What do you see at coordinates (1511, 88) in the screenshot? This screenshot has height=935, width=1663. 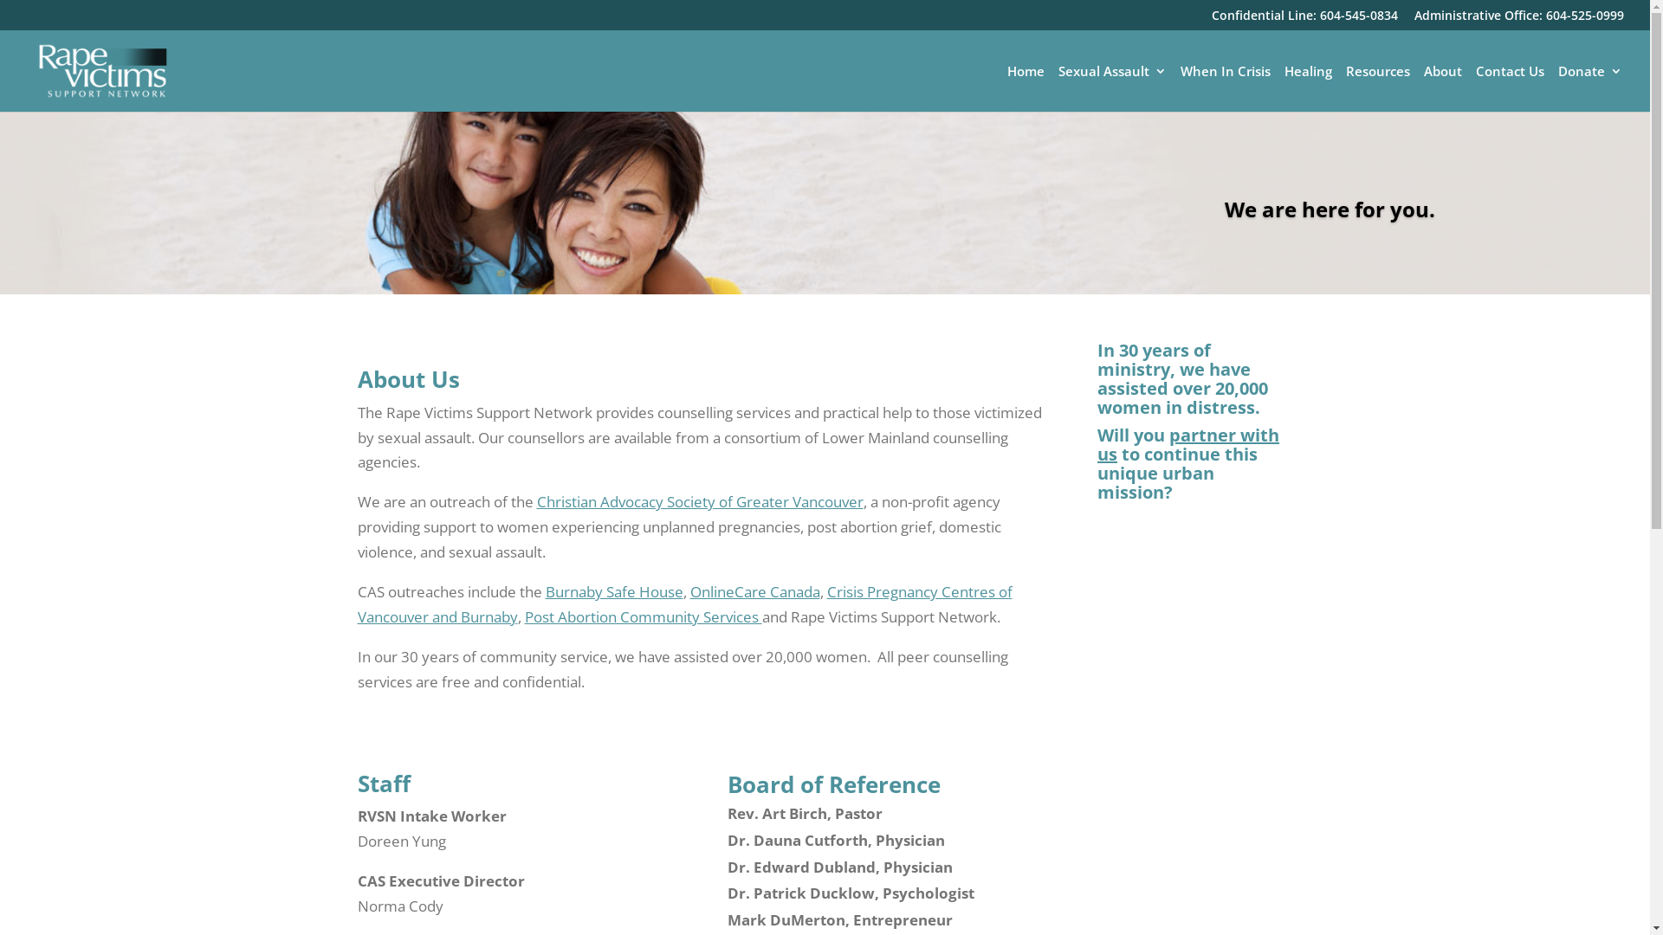 I see `Contact Us` at bounding box center [1511, 88].